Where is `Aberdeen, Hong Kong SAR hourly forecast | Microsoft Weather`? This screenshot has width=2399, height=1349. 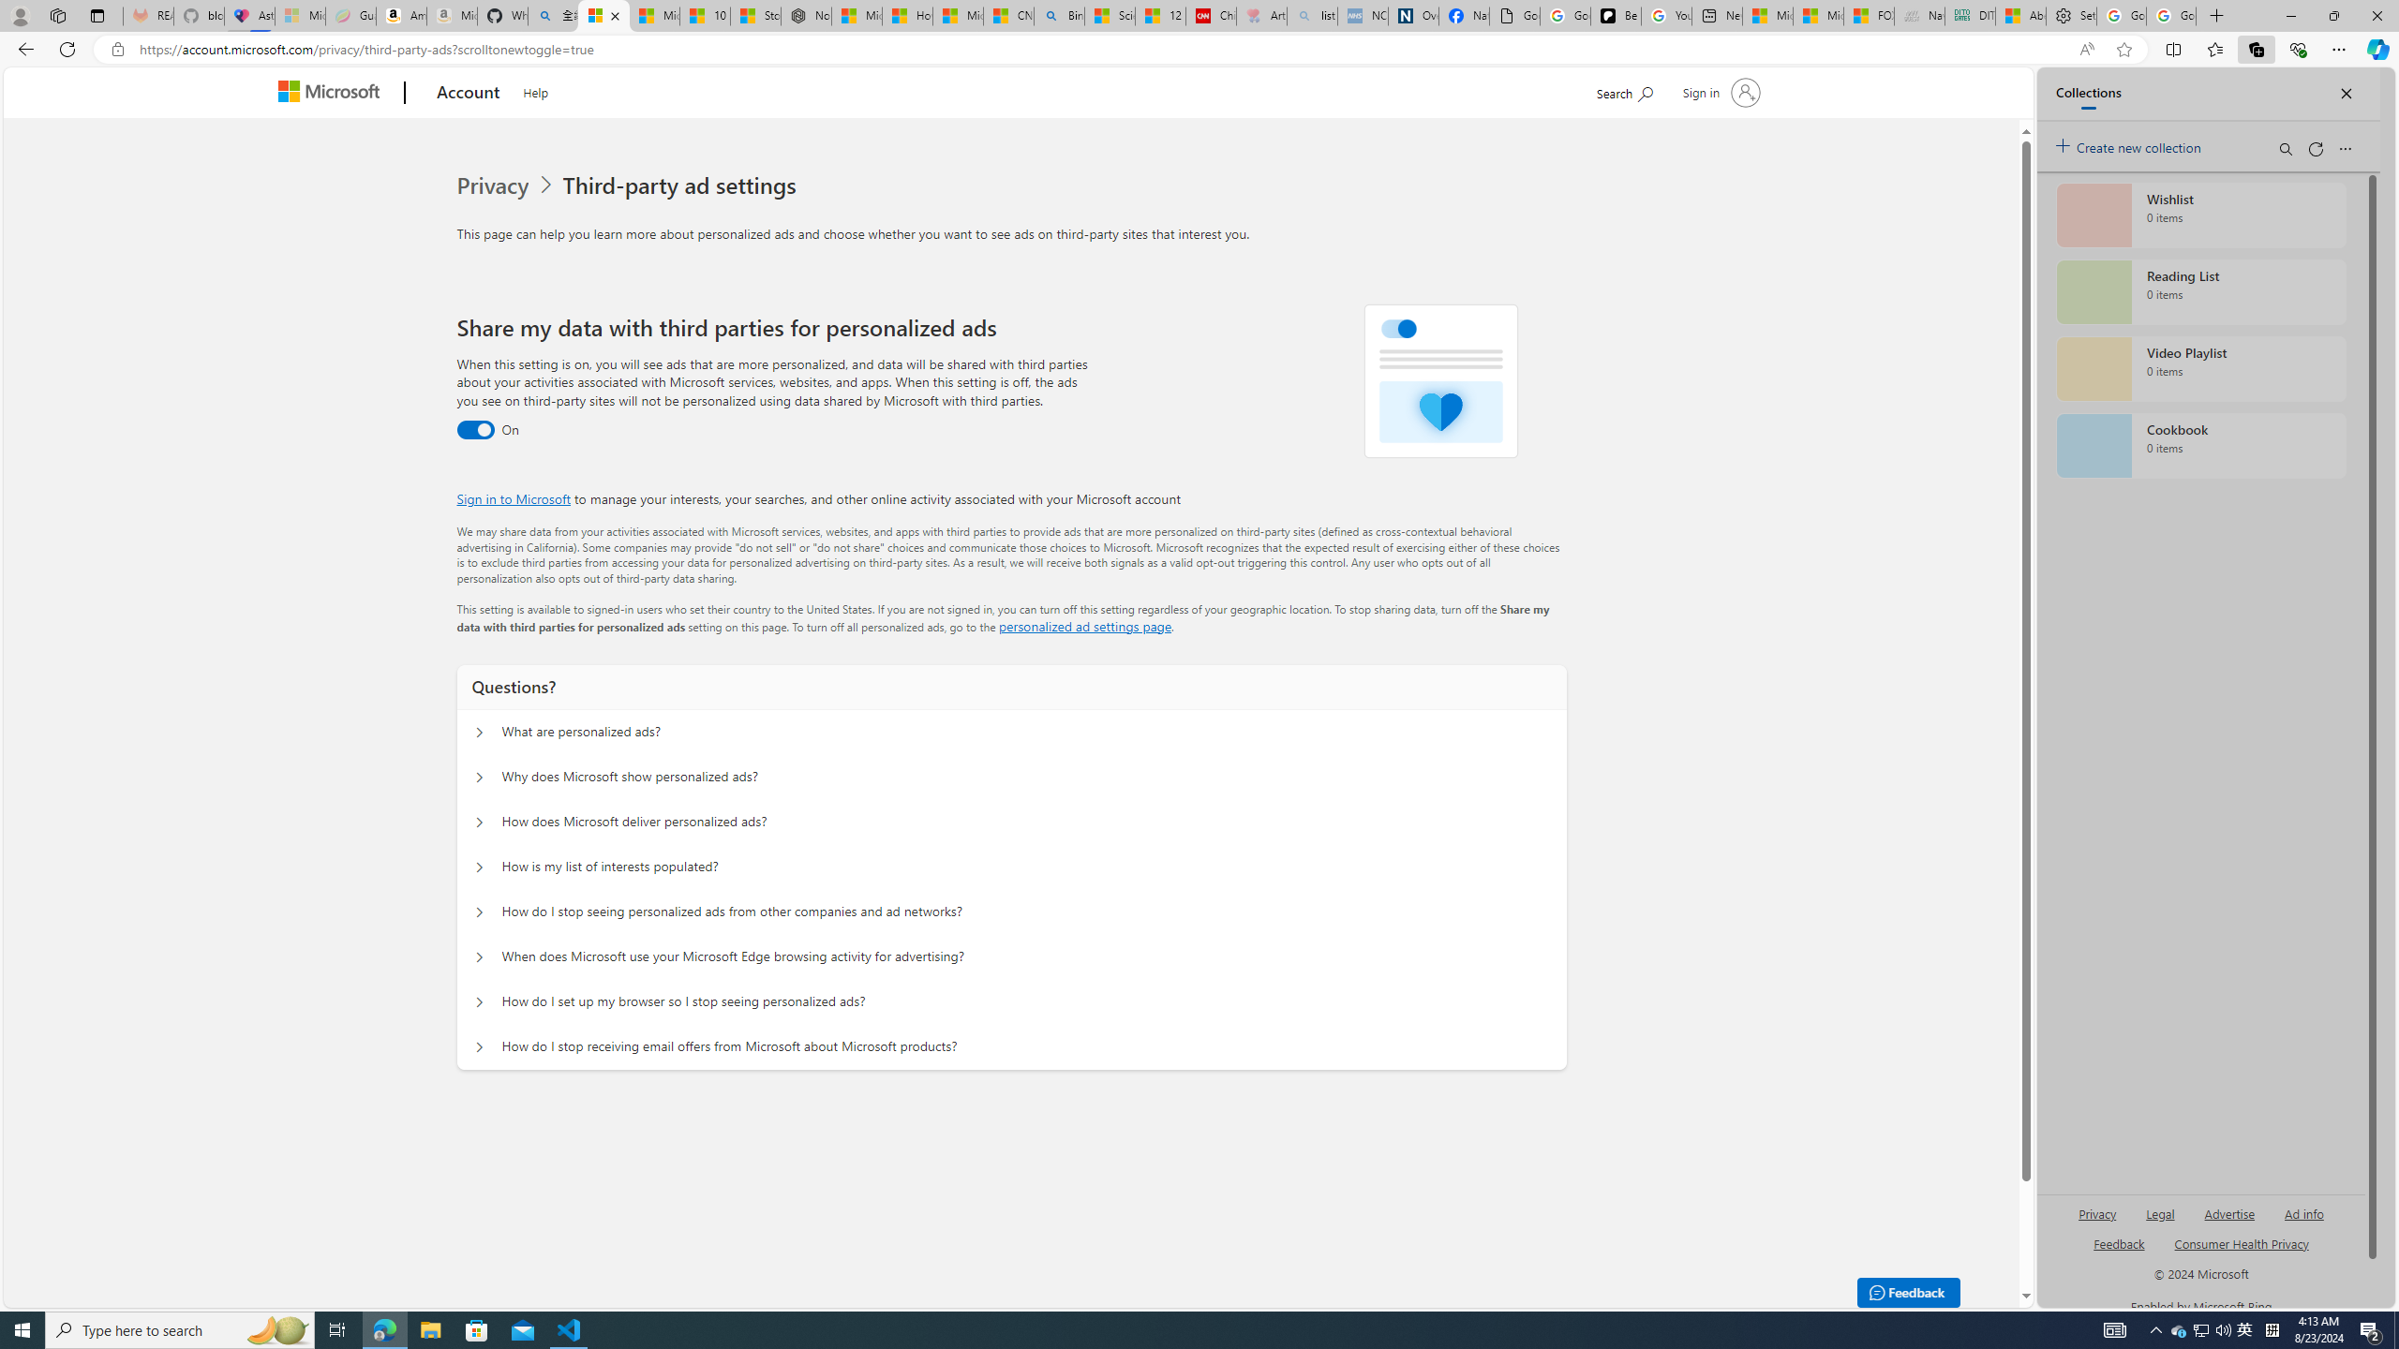
Aberdeen, Hong Kong SAR hourly forecast | Microsoft Weather is located at coordinates (2020, 16).